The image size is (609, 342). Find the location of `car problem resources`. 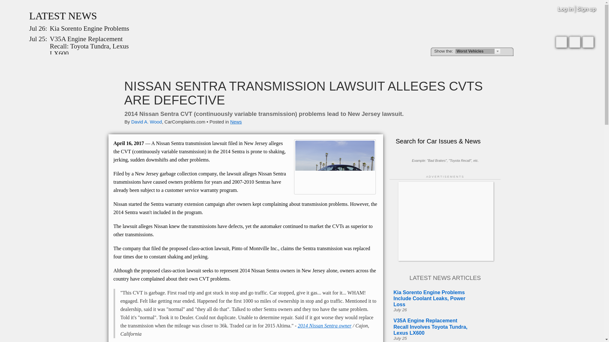

car problem resources is located at coordinates (159, 64).